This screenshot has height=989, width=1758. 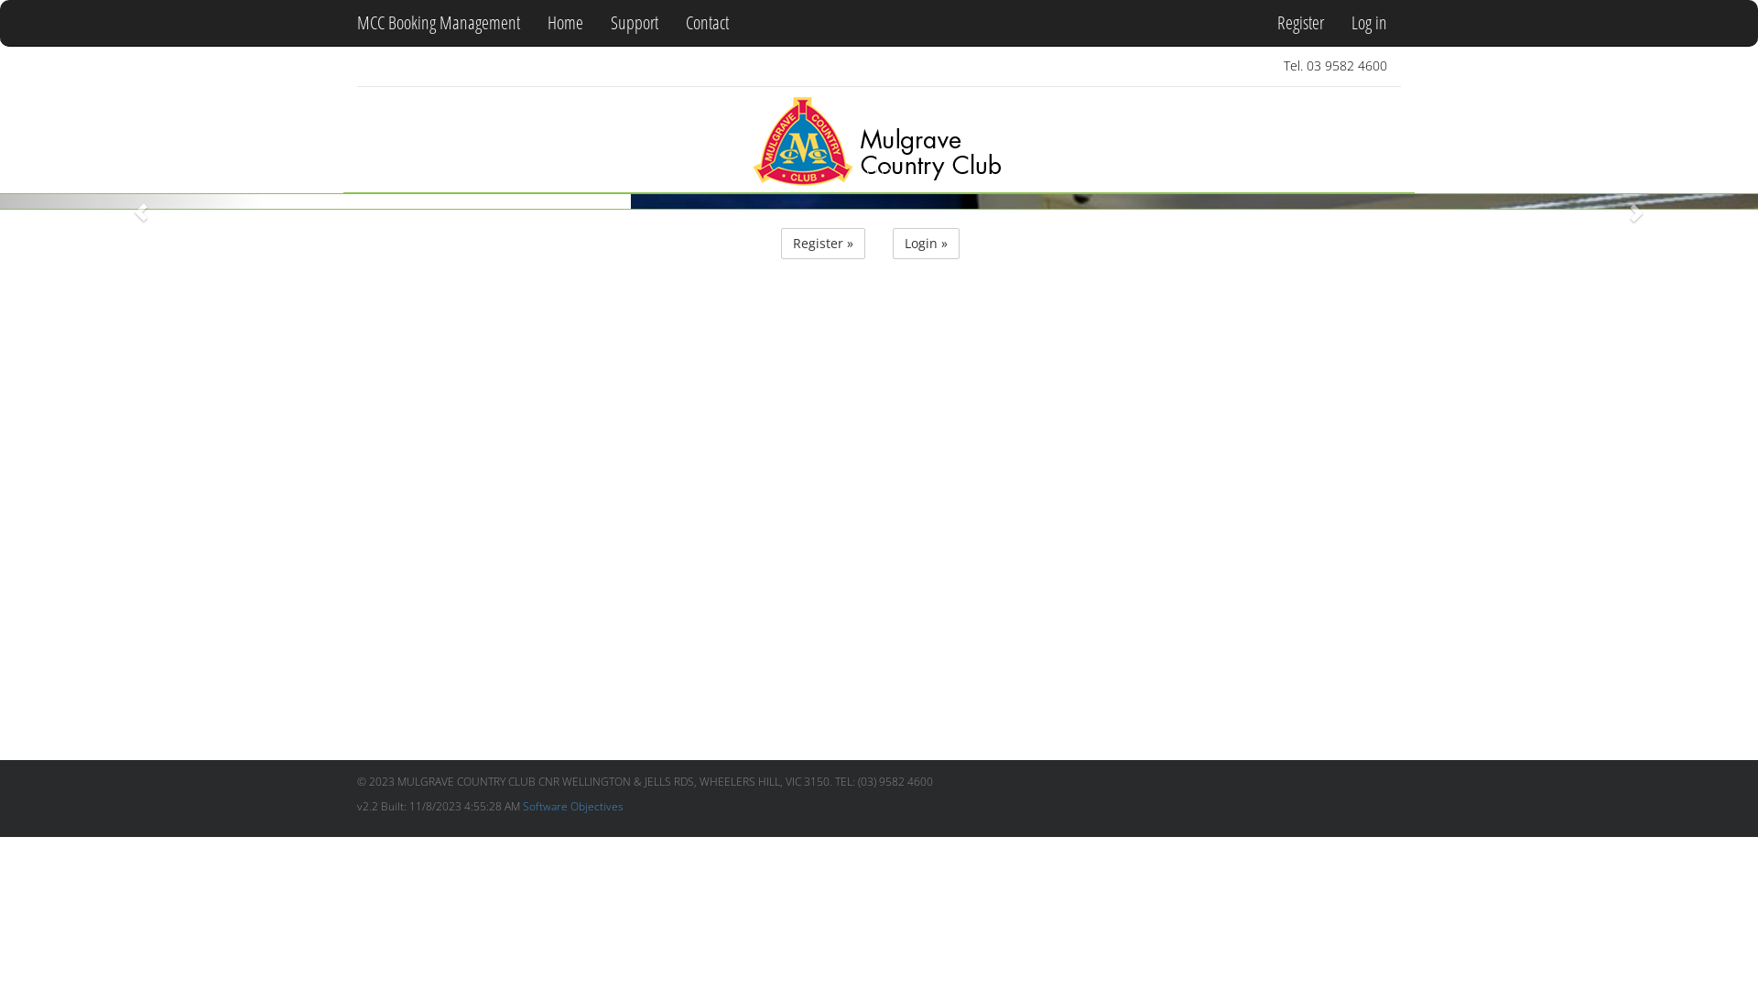 I want to click on Support, so click(x=635, y=23).